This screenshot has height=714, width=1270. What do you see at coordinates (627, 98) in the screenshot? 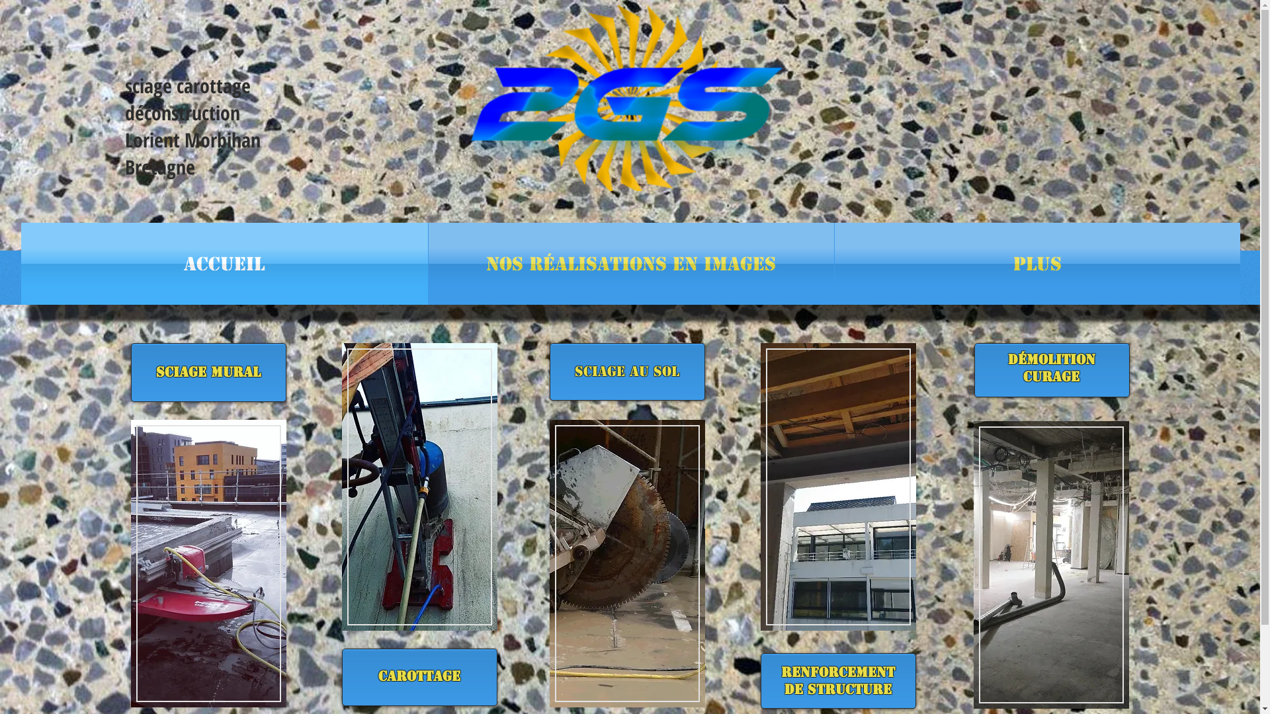
I see `logo 2gs.png` at bounding box center [627, 98].